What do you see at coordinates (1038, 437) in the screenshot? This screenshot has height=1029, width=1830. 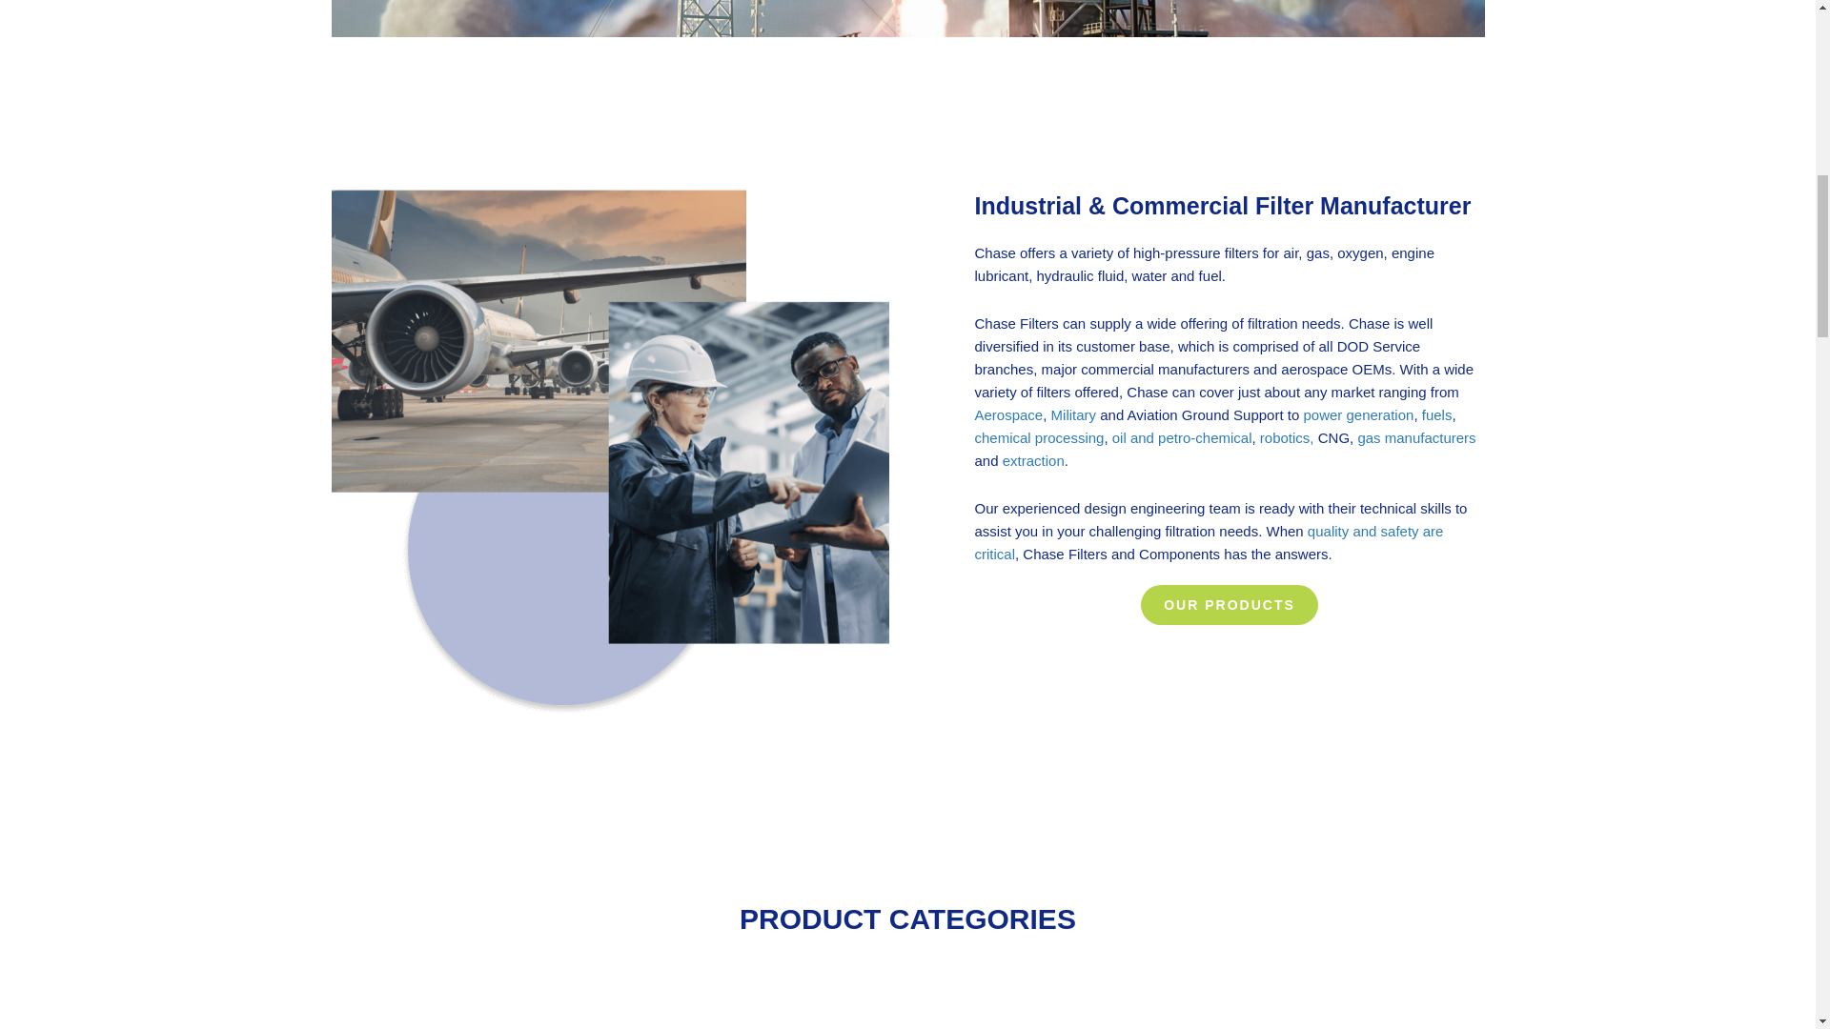 I see `chemical processing` at bounding box center [1038, 437].